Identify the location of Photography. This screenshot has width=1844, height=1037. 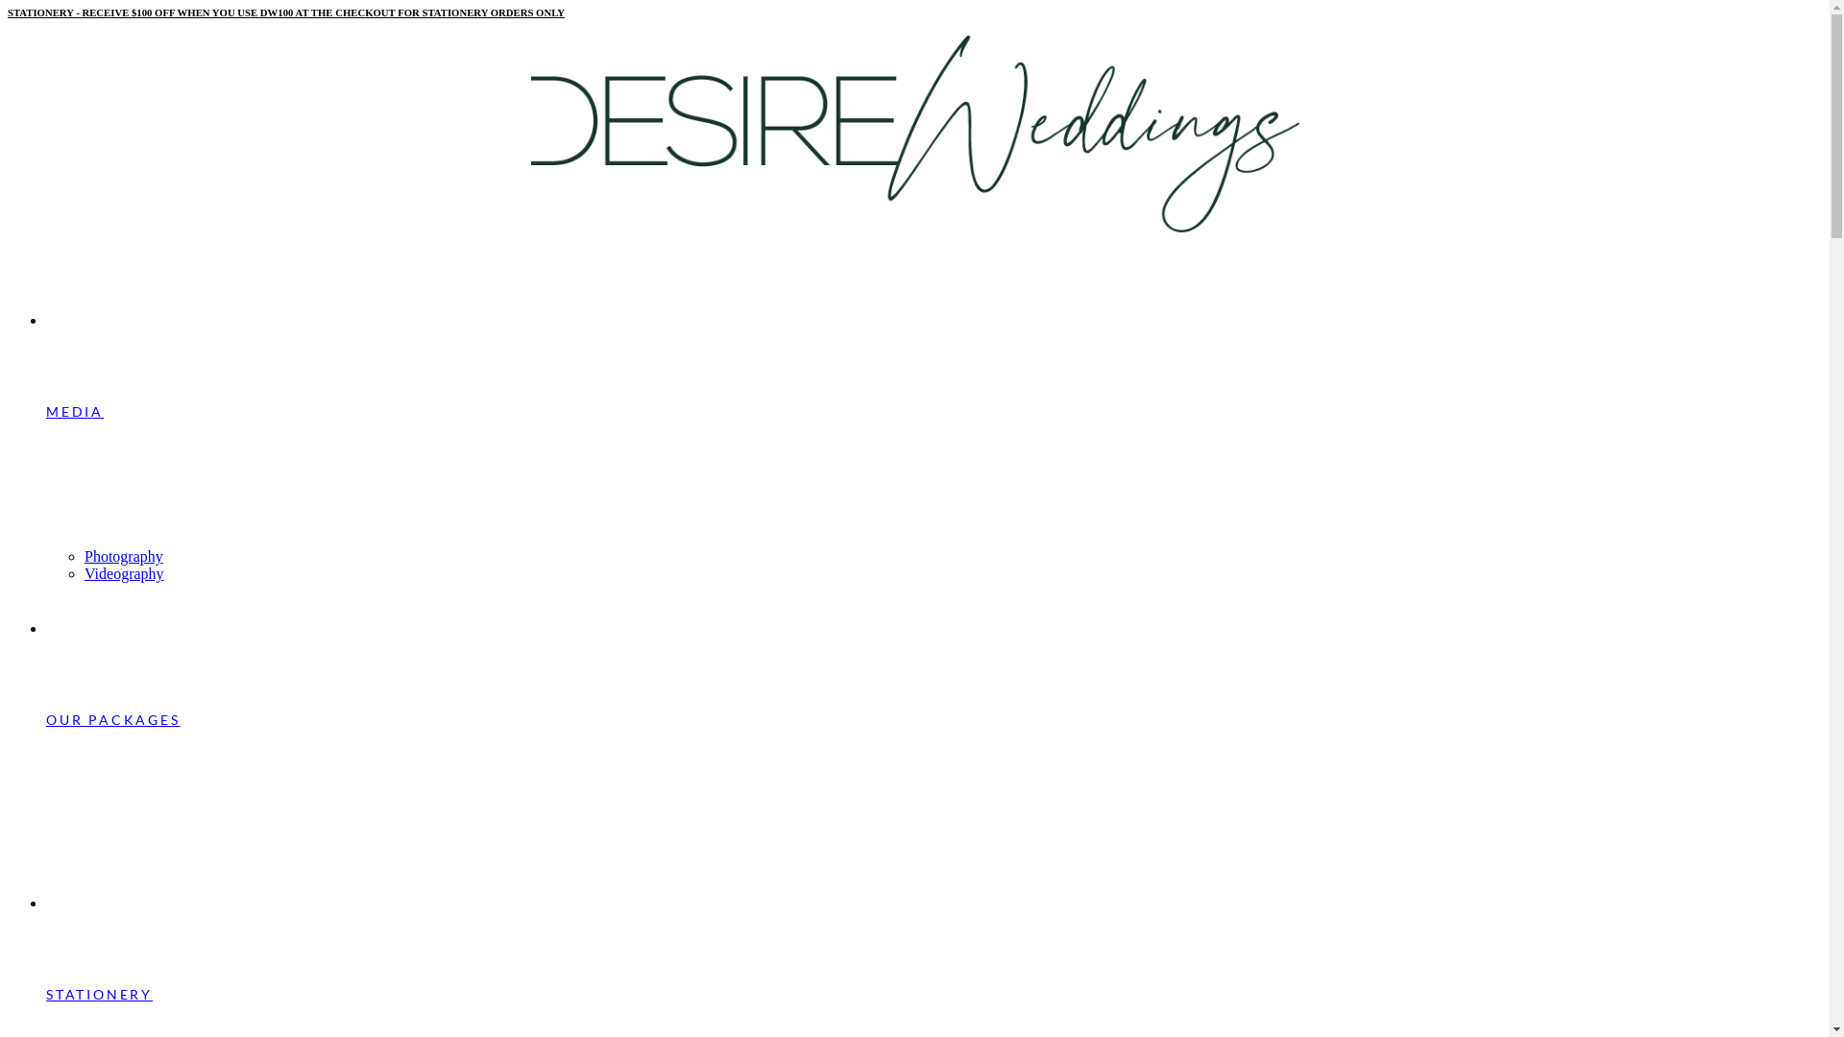
(953, 557).